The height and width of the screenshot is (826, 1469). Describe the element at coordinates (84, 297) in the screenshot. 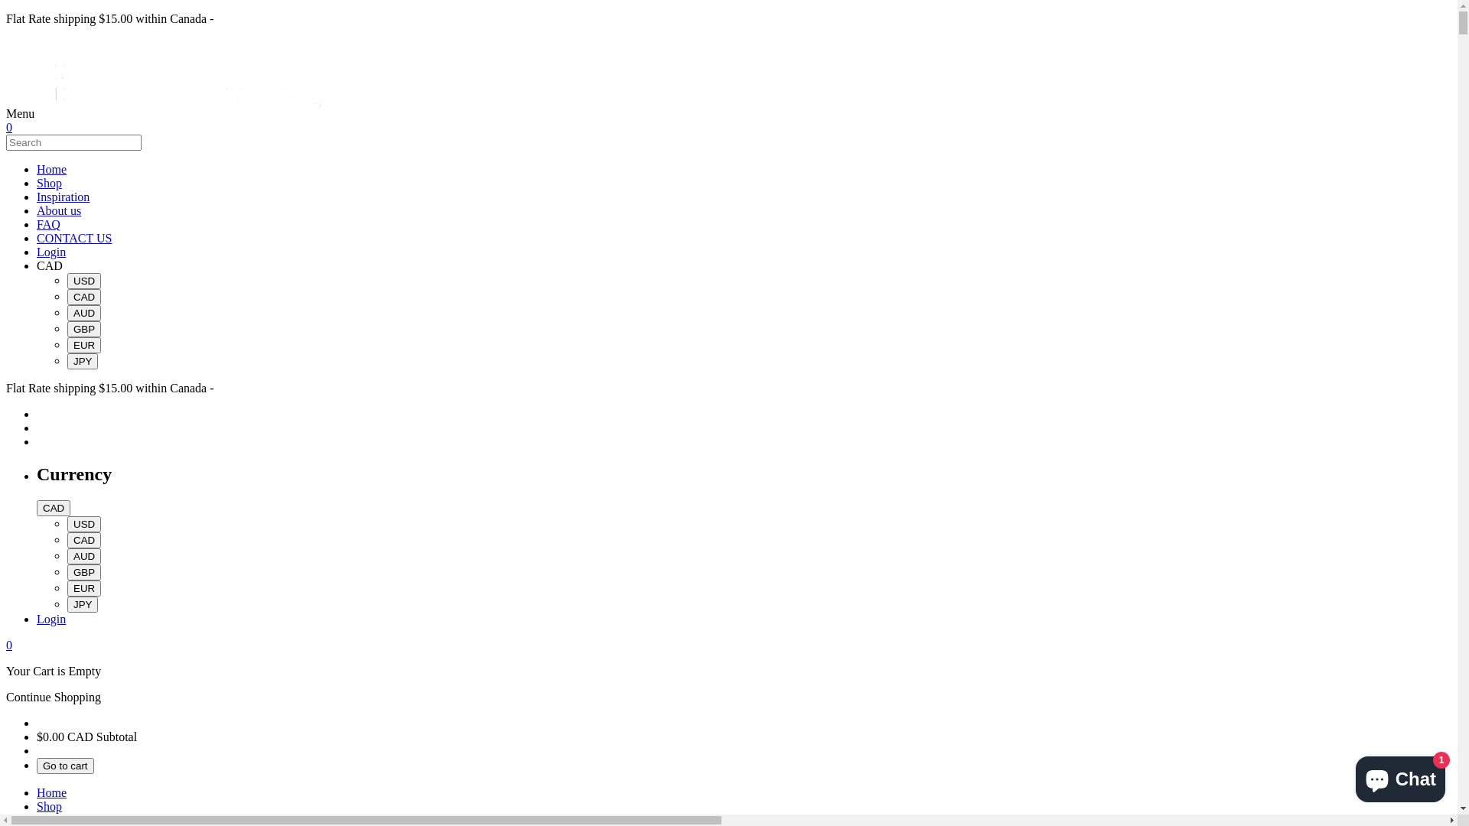

I see `CAD` at that location.